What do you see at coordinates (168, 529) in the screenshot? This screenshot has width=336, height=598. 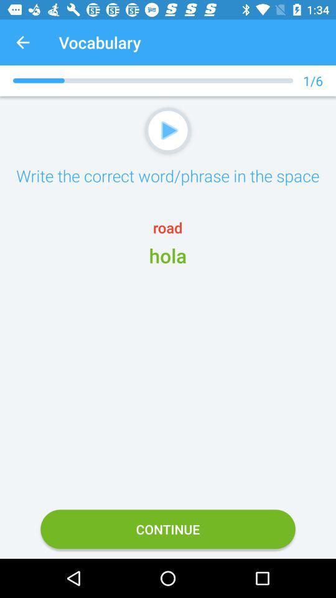 I see `launch item below hola` at bounding box center [168, 529].